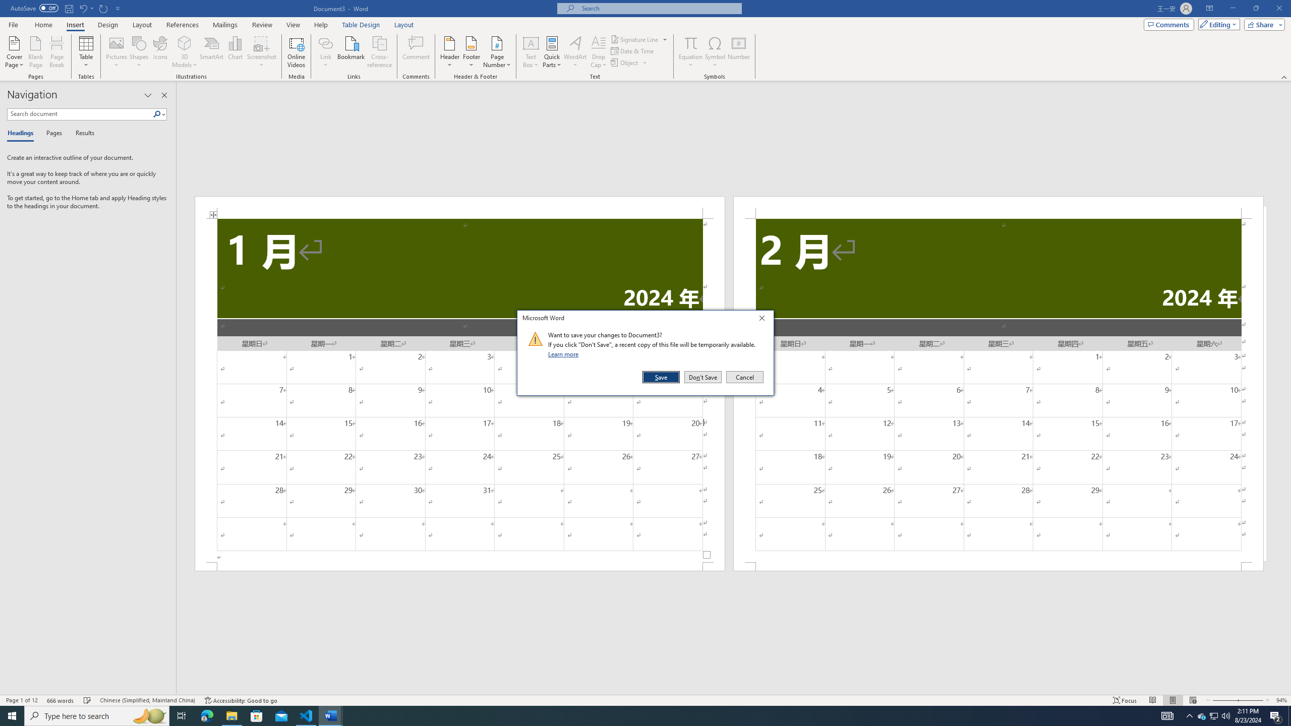 Image resolution: width=1291 pixels, height=726 pixels. Describe the element at coordinates (1125, 700) in the screenshot. I see `Focus ` at that location.